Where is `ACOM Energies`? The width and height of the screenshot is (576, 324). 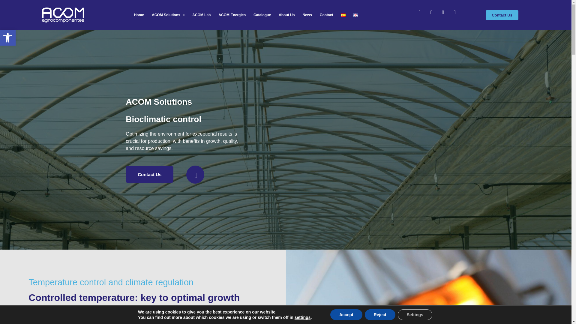 ACOM Energies is located at coordinates (232, 15).